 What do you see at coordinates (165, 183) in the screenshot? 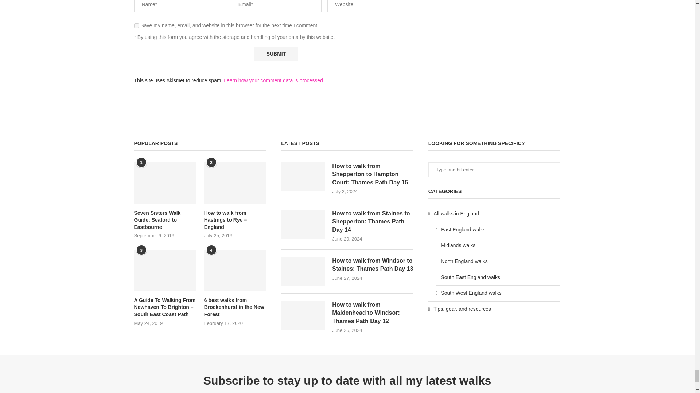
I see `Seven Sisters Walk Guide: Seaford to Eastbourne` at bounding box center [165, 183].